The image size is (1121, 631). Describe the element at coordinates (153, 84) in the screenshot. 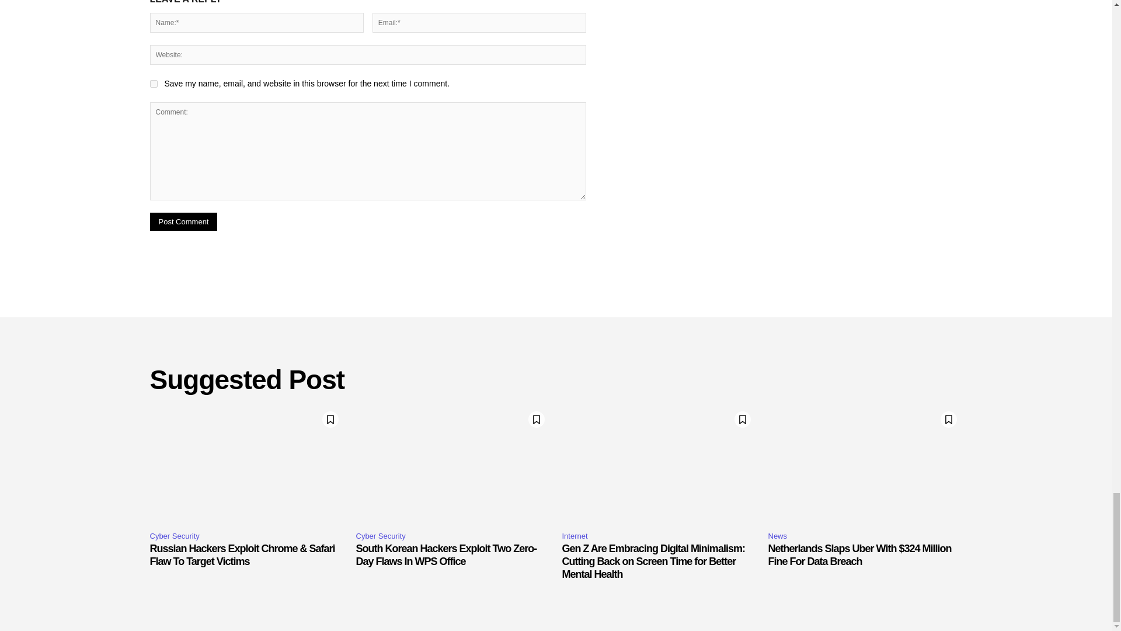

I see `yes` at that location.